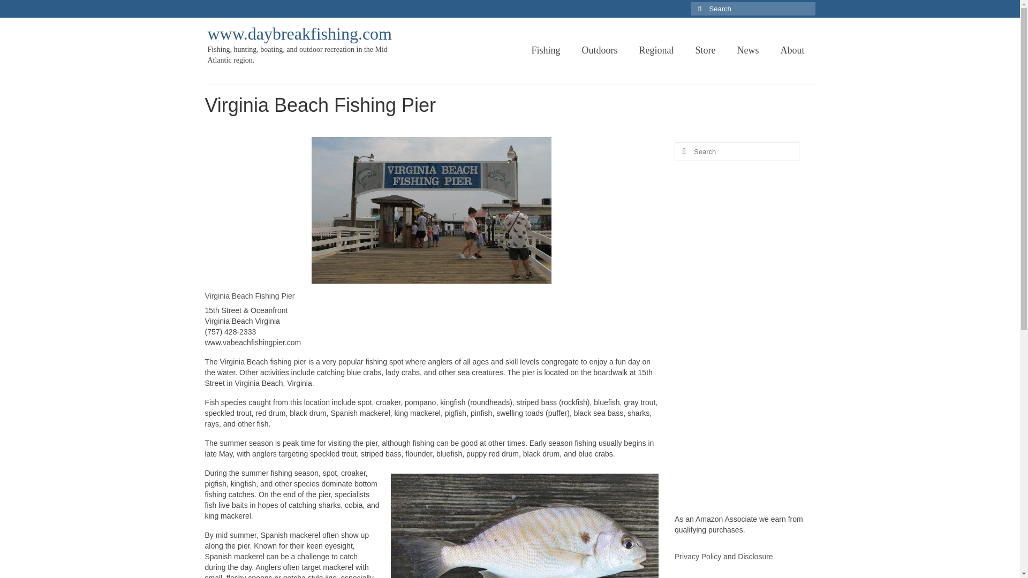 The image size is (1028, 578). What do you see at coordinates (747, 50) in the screenshot?
I see `News` at bounding box center [747, 50].